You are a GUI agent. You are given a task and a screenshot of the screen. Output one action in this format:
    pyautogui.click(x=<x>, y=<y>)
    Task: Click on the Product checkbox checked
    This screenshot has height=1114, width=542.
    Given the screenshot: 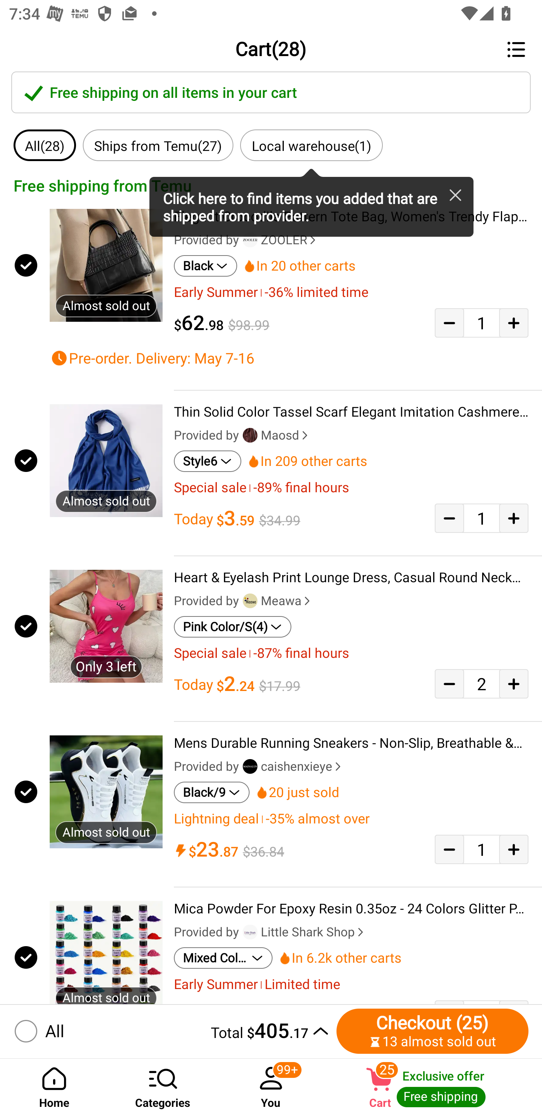 What is the action you would take?
    pyautogui.click(x=25, y=461)
    